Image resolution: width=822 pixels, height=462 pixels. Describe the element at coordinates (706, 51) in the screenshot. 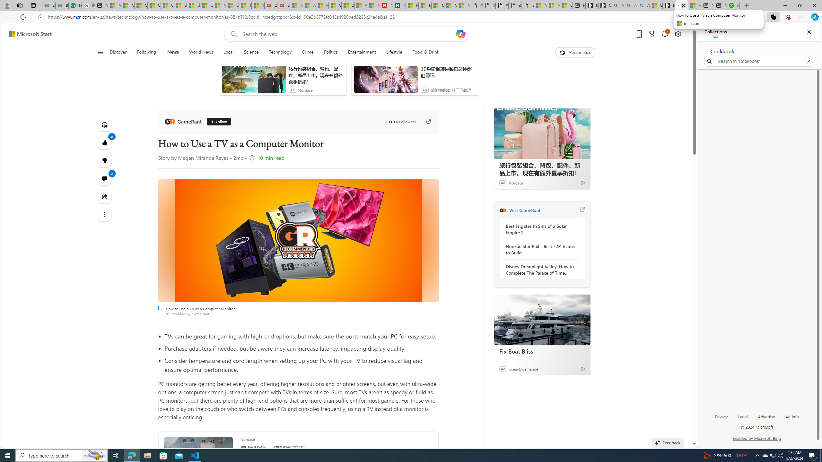

I see `Back to list of collections` at that location.